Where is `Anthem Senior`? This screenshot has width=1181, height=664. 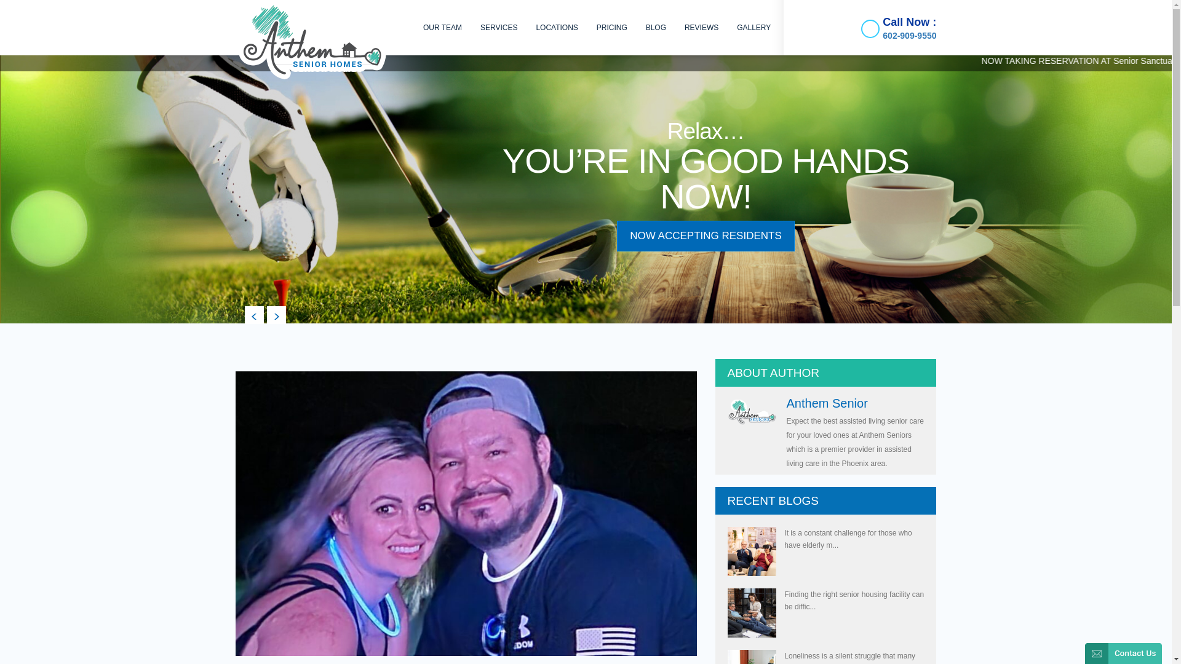
Anthem Senior is located at coordinates (827, 403).